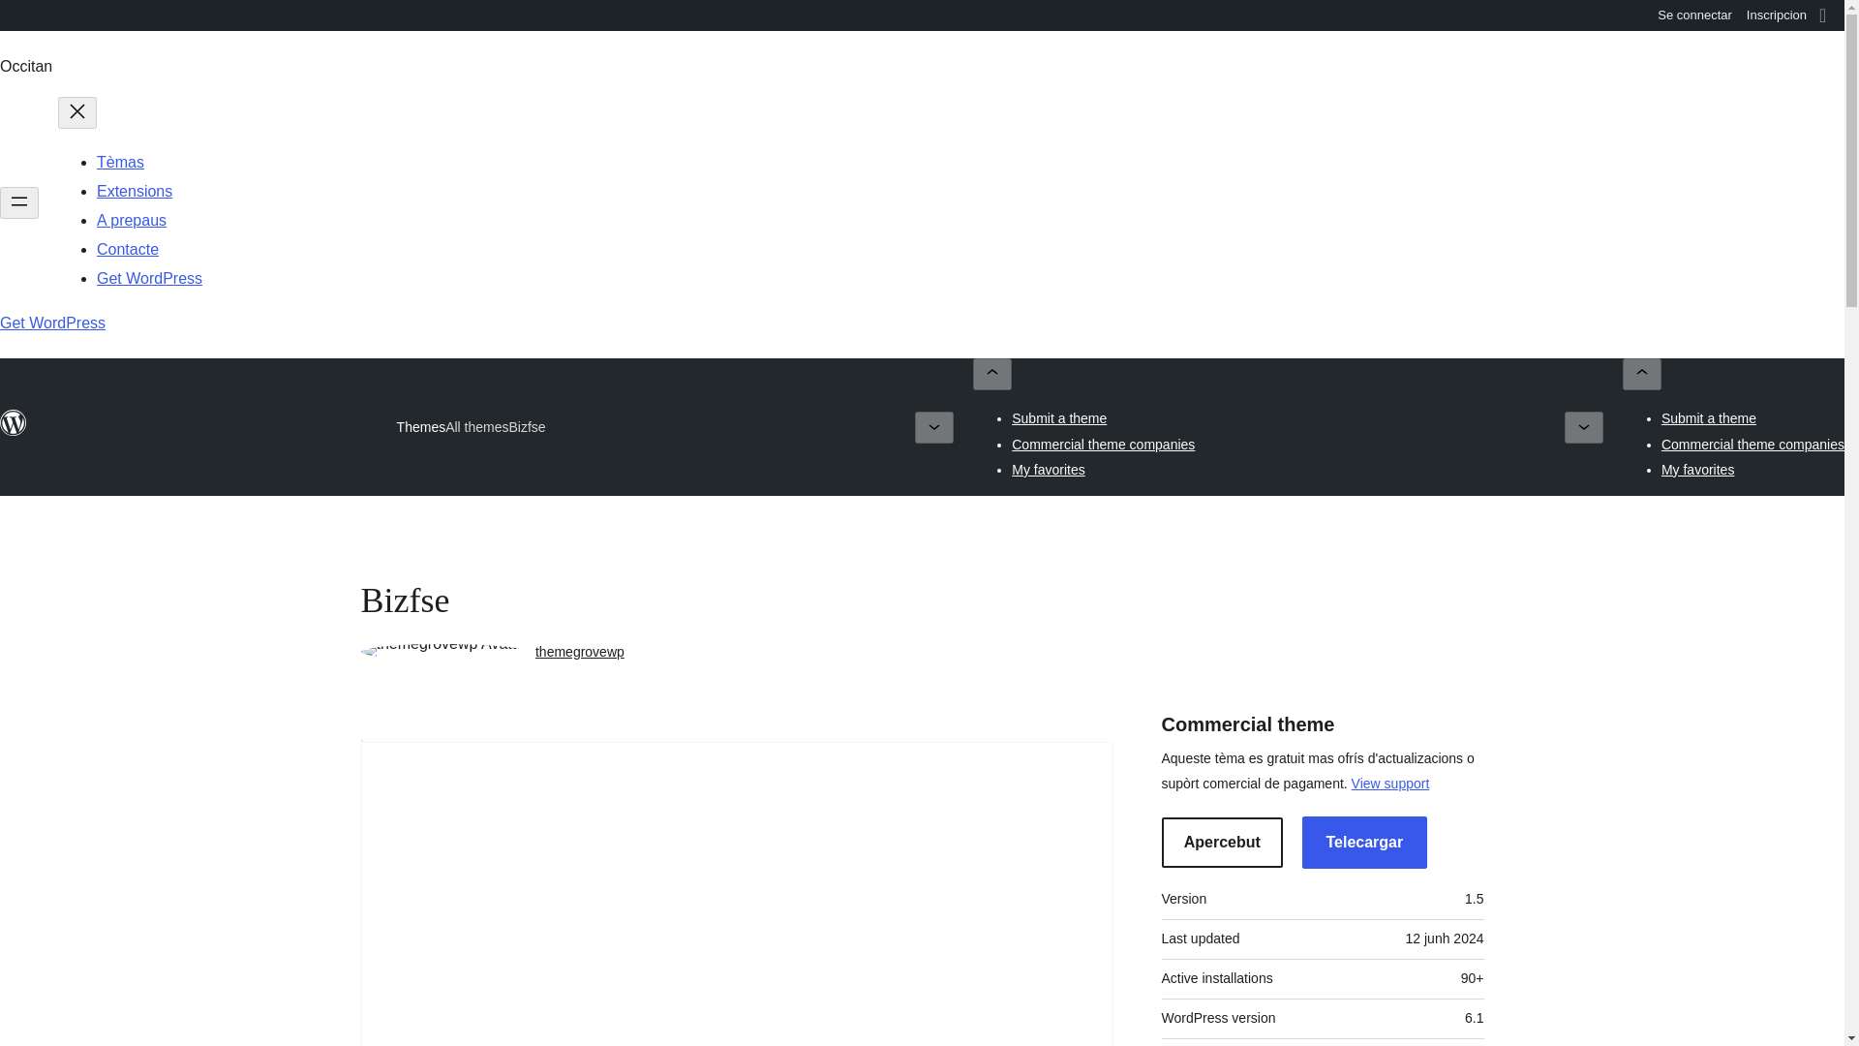 The height and width of the screenshot is (1046, 1859). What do you see at coordinates (1103, 444) in the screenshot?
I see `Commercial theme companies` at bounding box center [1103, 444].